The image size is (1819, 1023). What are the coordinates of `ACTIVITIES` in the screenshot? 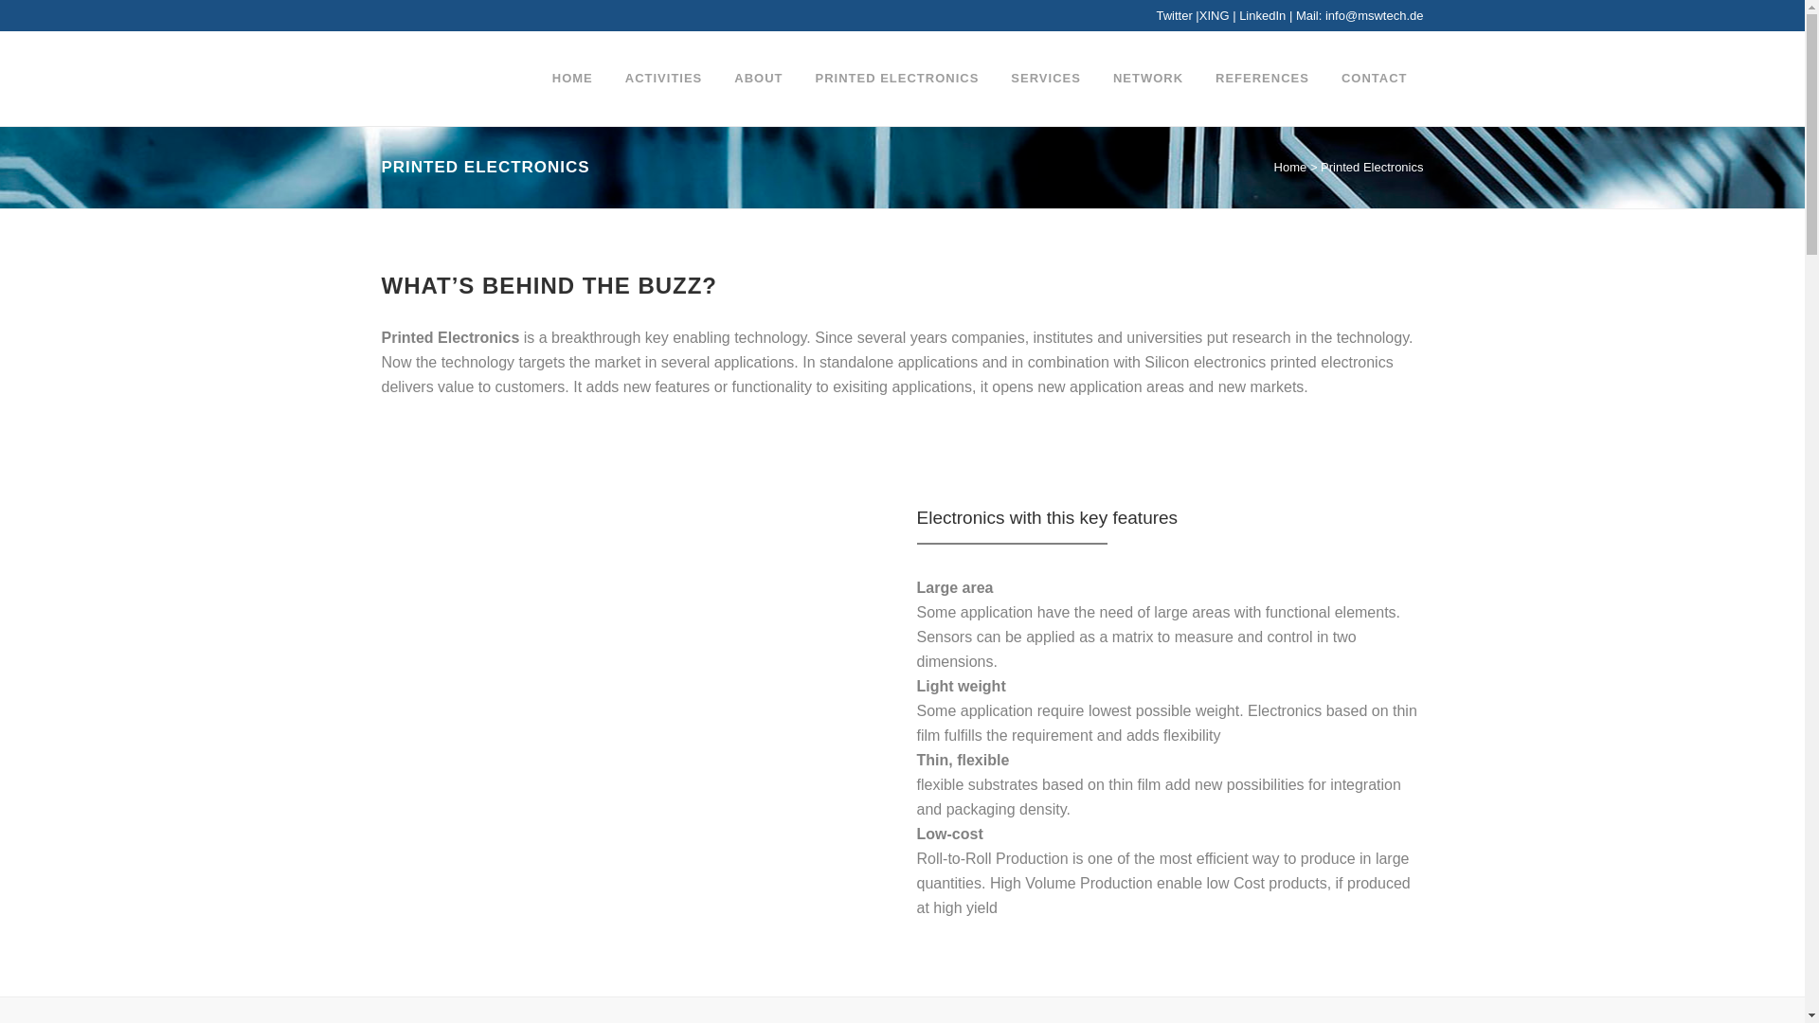 It's located at (663, 78).